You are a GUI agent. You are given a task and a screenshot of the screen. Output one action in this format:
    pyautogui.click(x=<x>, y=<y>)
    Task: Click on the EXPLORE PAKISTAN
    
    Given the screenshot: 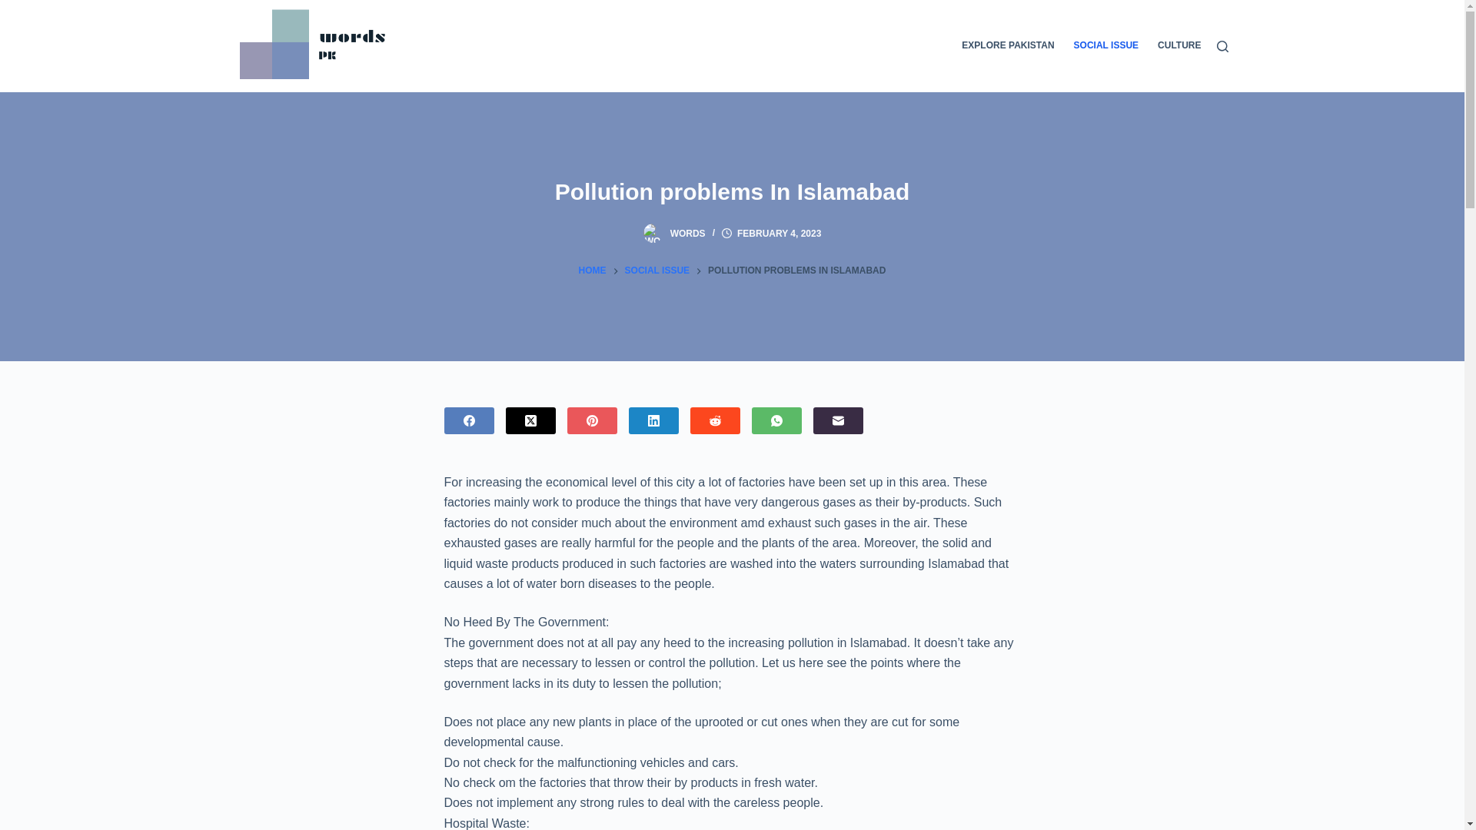 What is the action you would take?
    pyautogui.click(x=1013, y=46)
    